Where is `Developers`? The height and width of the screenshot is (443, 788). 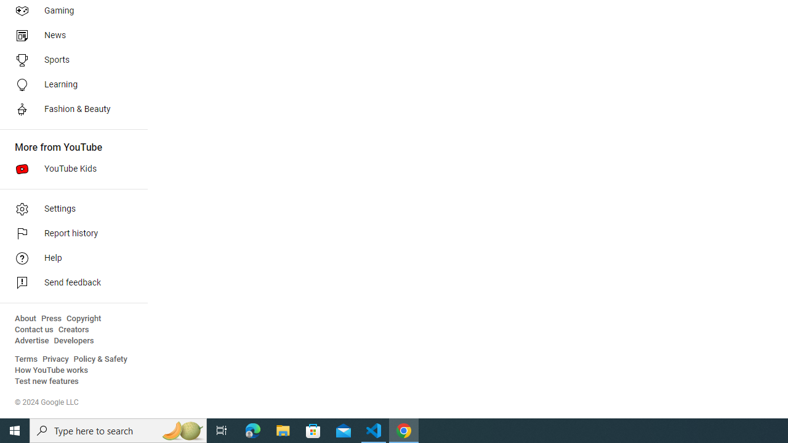
Developers is located at coordinates (74, 341).